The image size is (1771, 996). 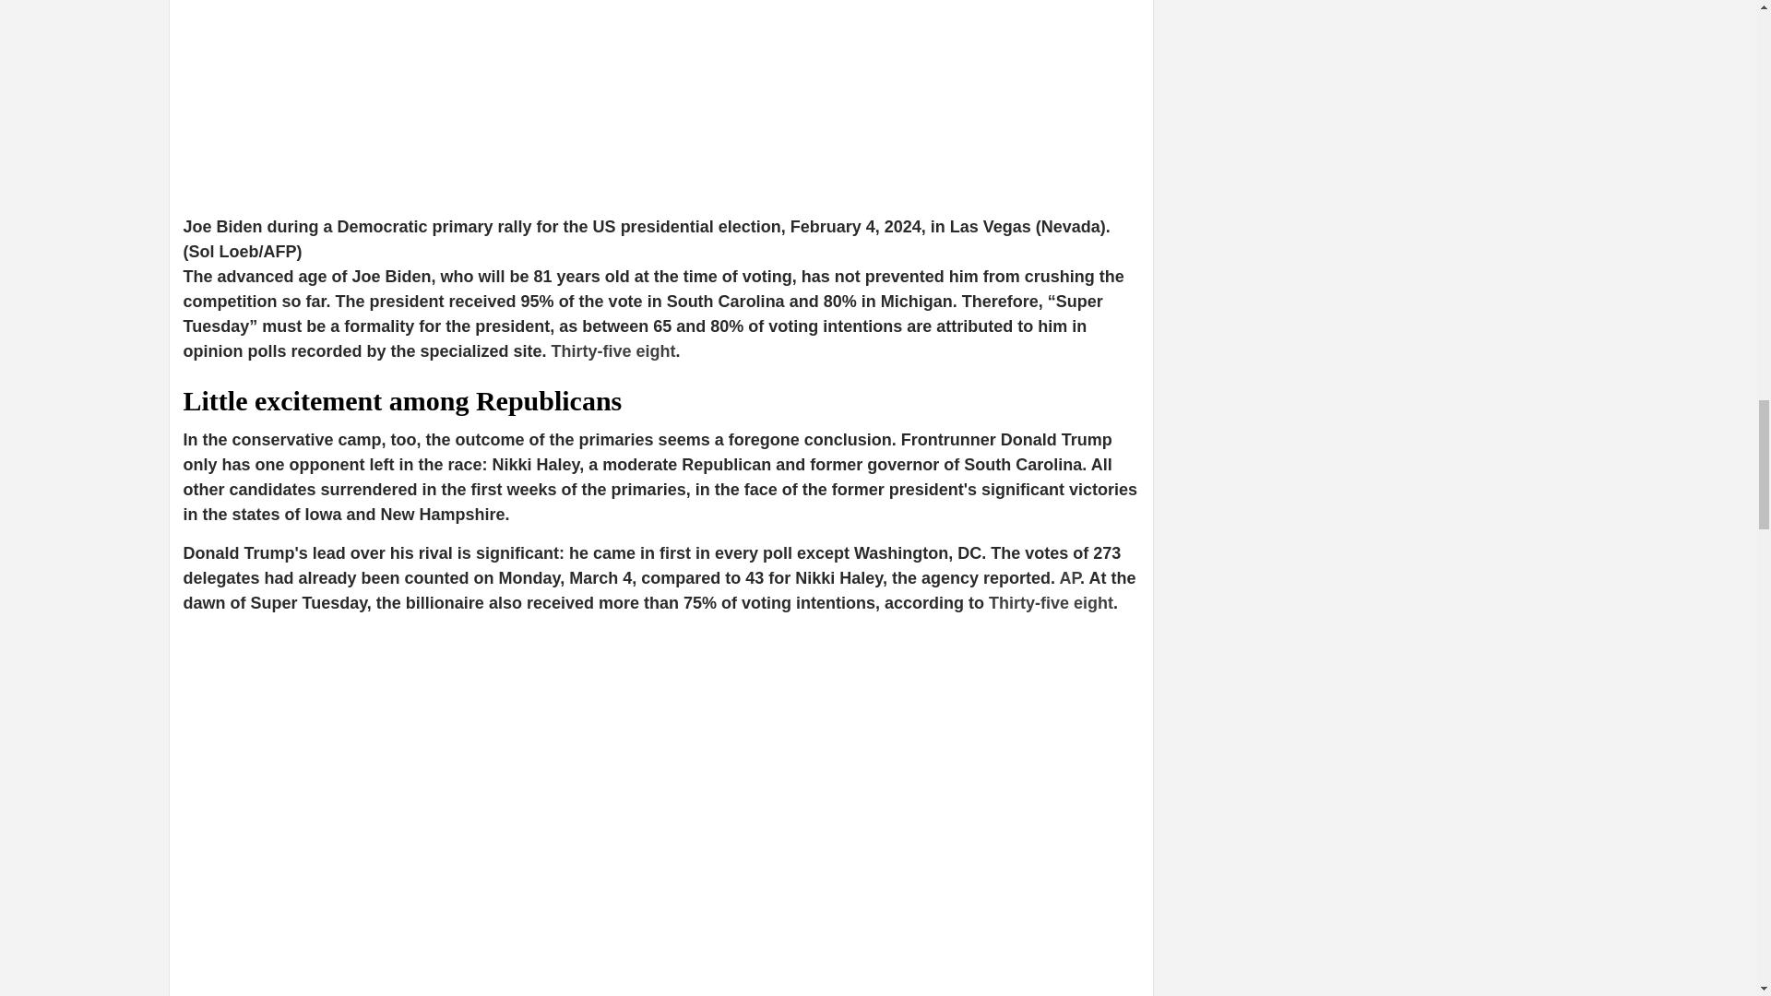 What do you see at coordinates (613, 350) in the screenshot?
I see `Thirty-five eight` at bounding box center [613, 350].